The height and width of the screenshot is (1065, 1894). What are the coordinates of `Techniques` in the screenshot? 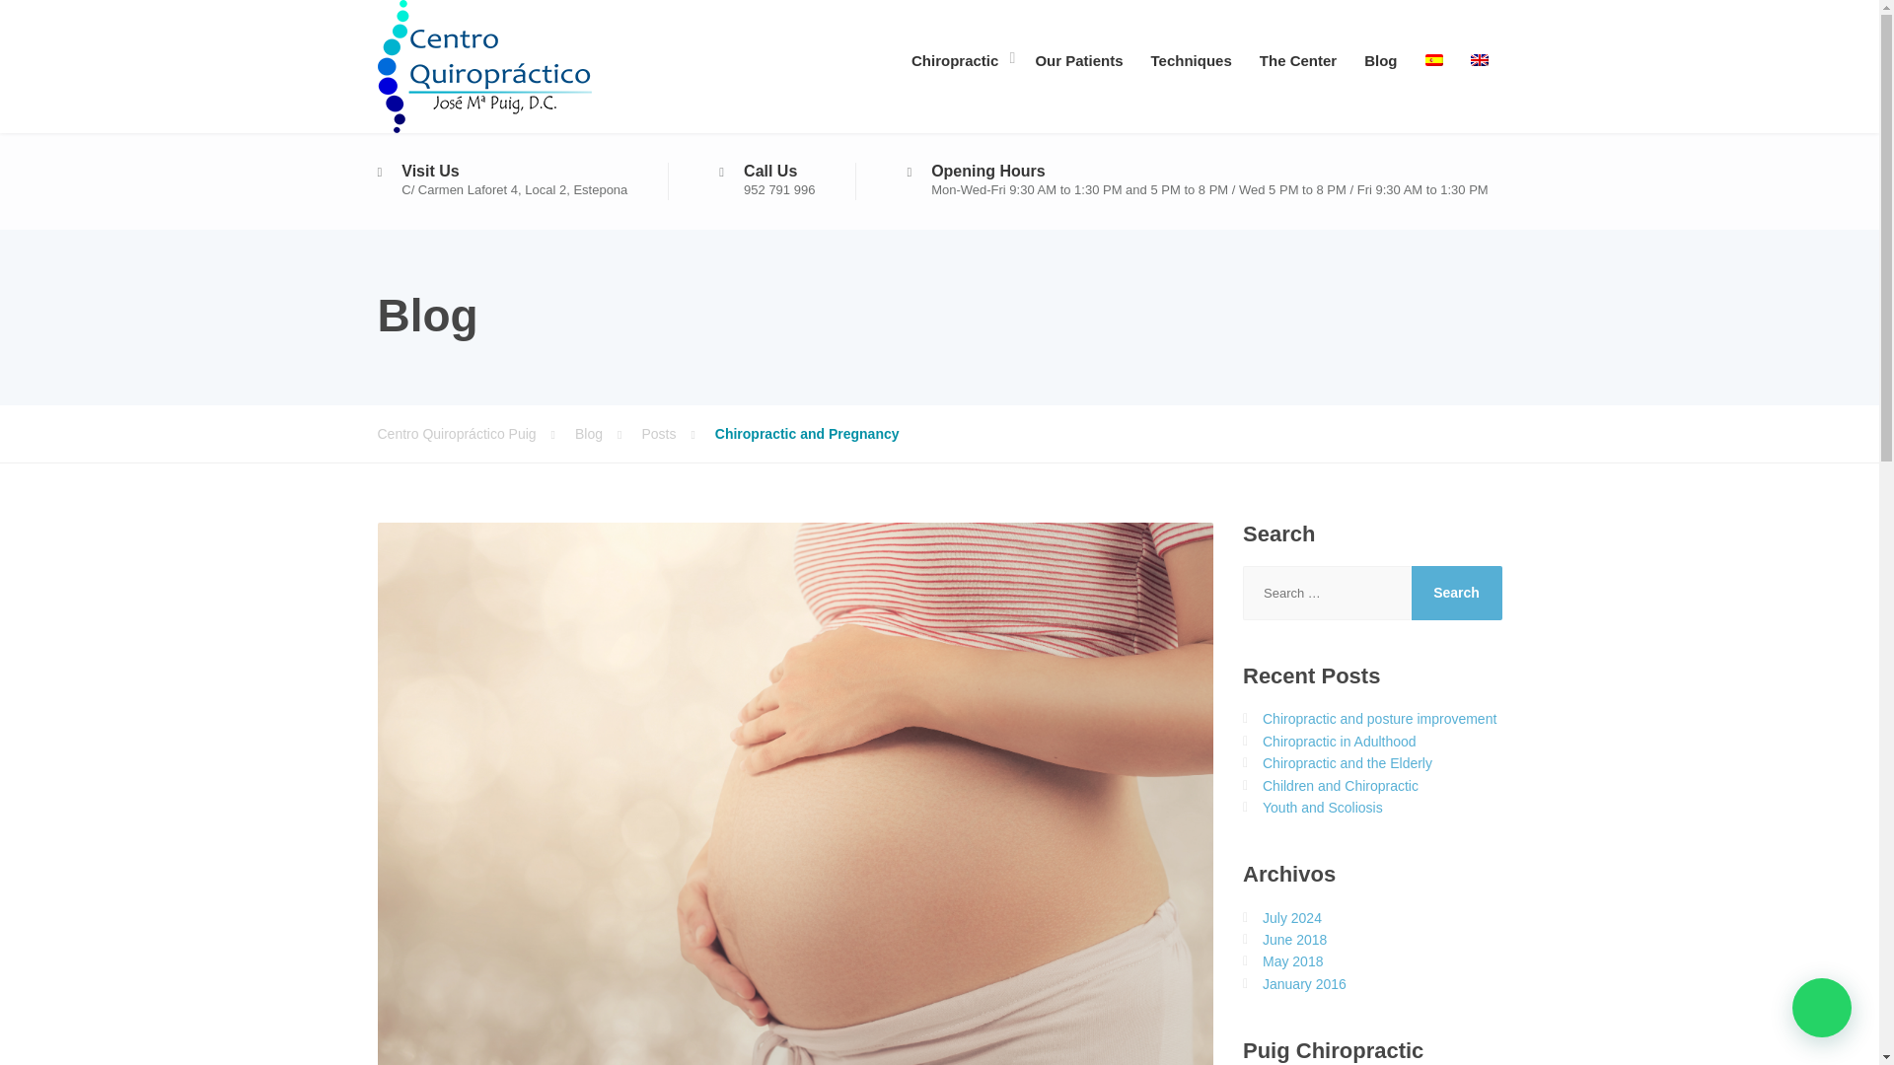 It's located at (1192, 57).